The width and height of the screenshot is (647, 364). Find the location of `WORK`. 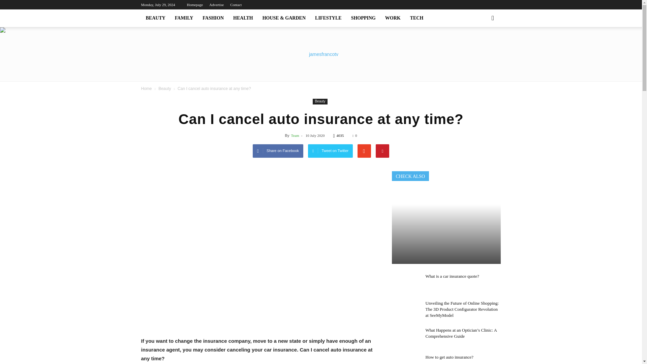

WORK is located at coordinates (393, 18).